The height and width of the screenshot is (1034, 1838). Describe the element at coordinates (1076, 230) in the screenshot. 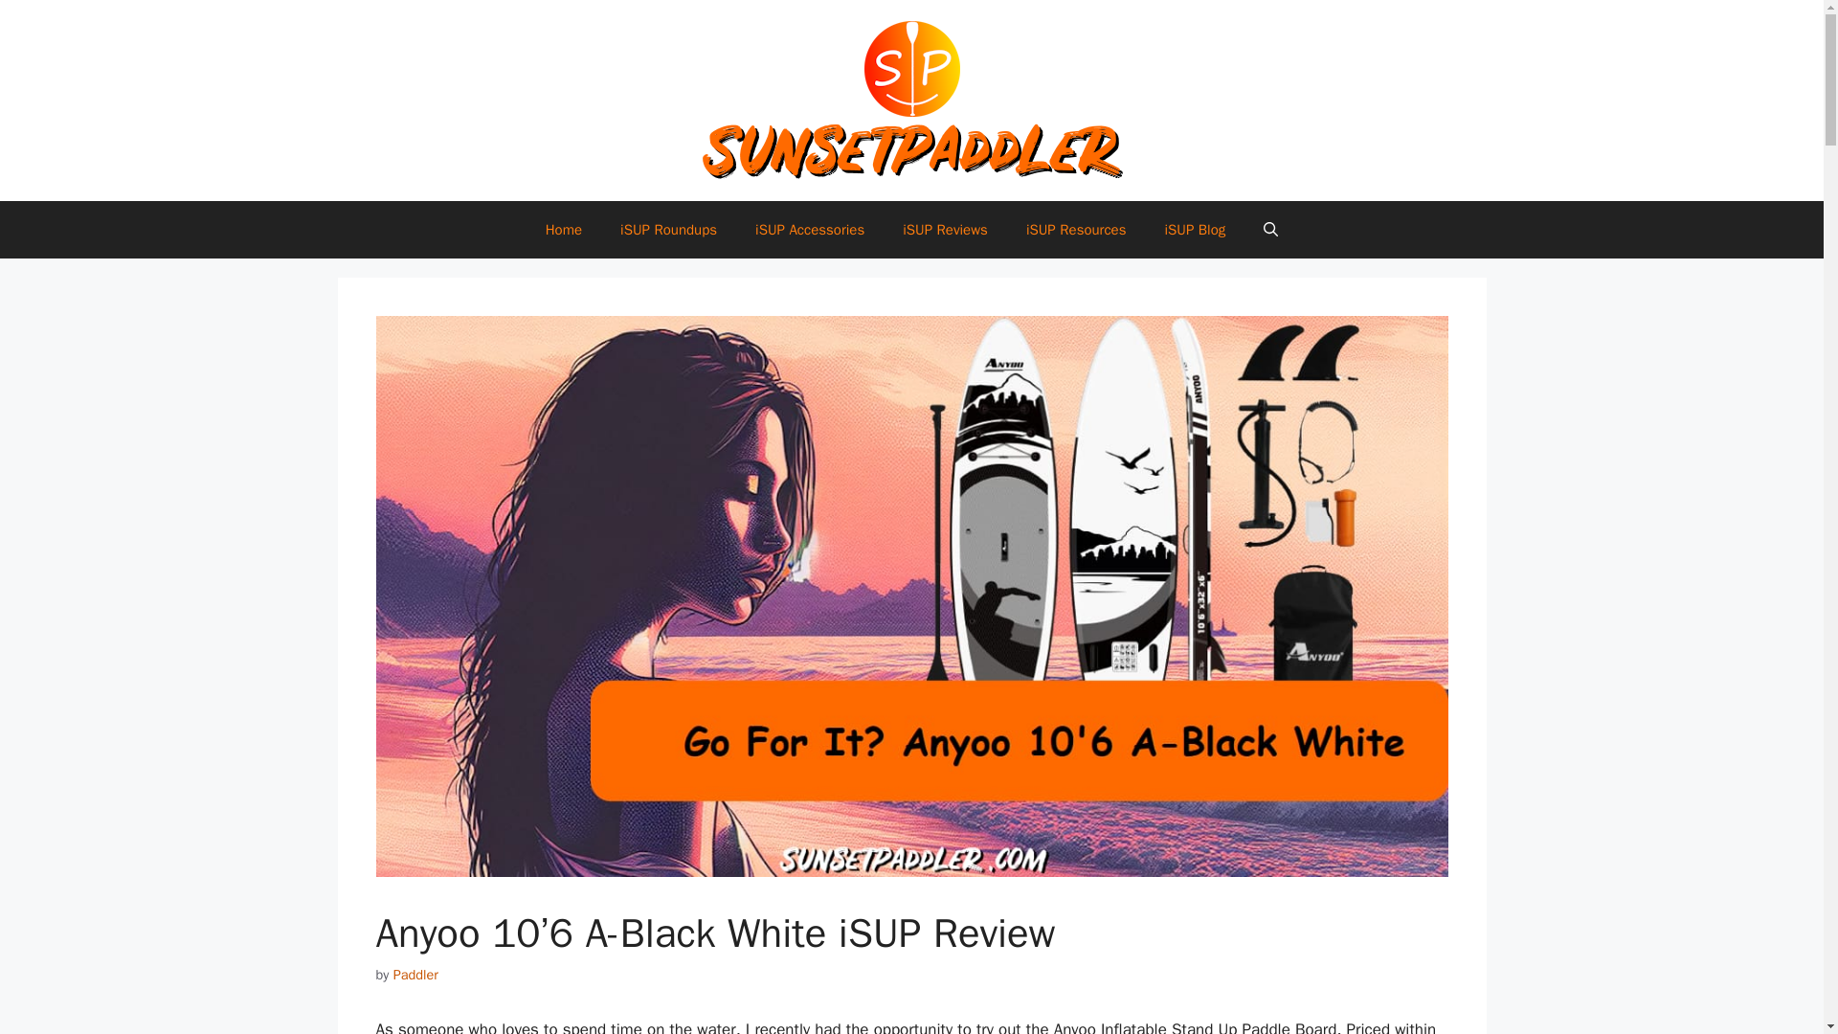

I see `iSUP Resources` at that location.